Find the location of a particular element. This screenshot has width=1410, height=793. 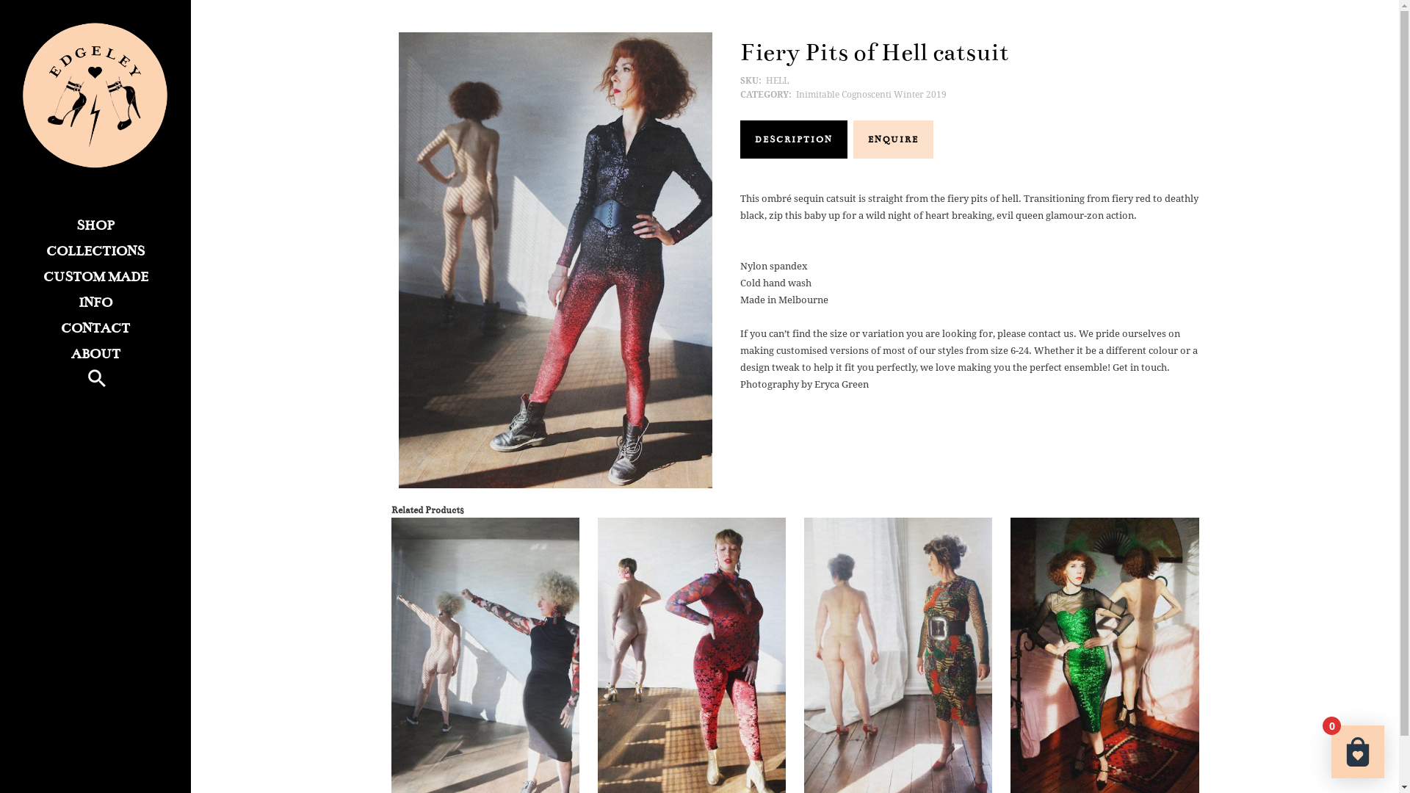

DESCRIPTION is located at coordinates (794, 140).